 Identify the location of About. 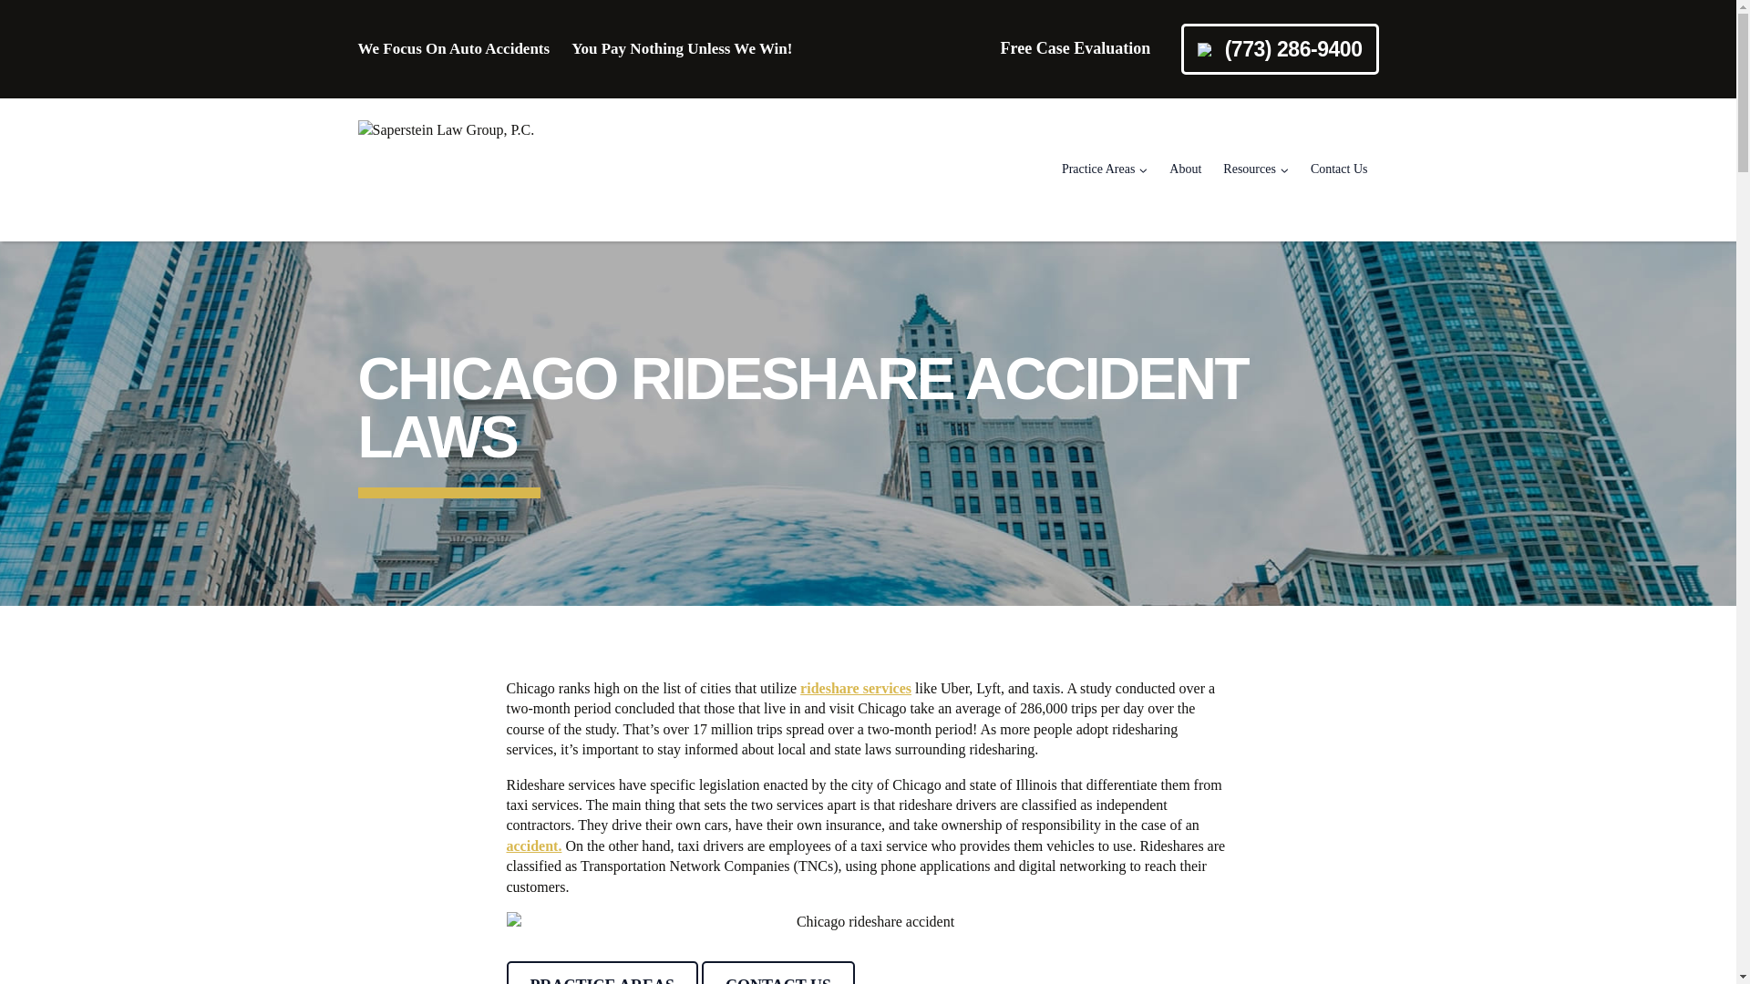
(1185, 169).